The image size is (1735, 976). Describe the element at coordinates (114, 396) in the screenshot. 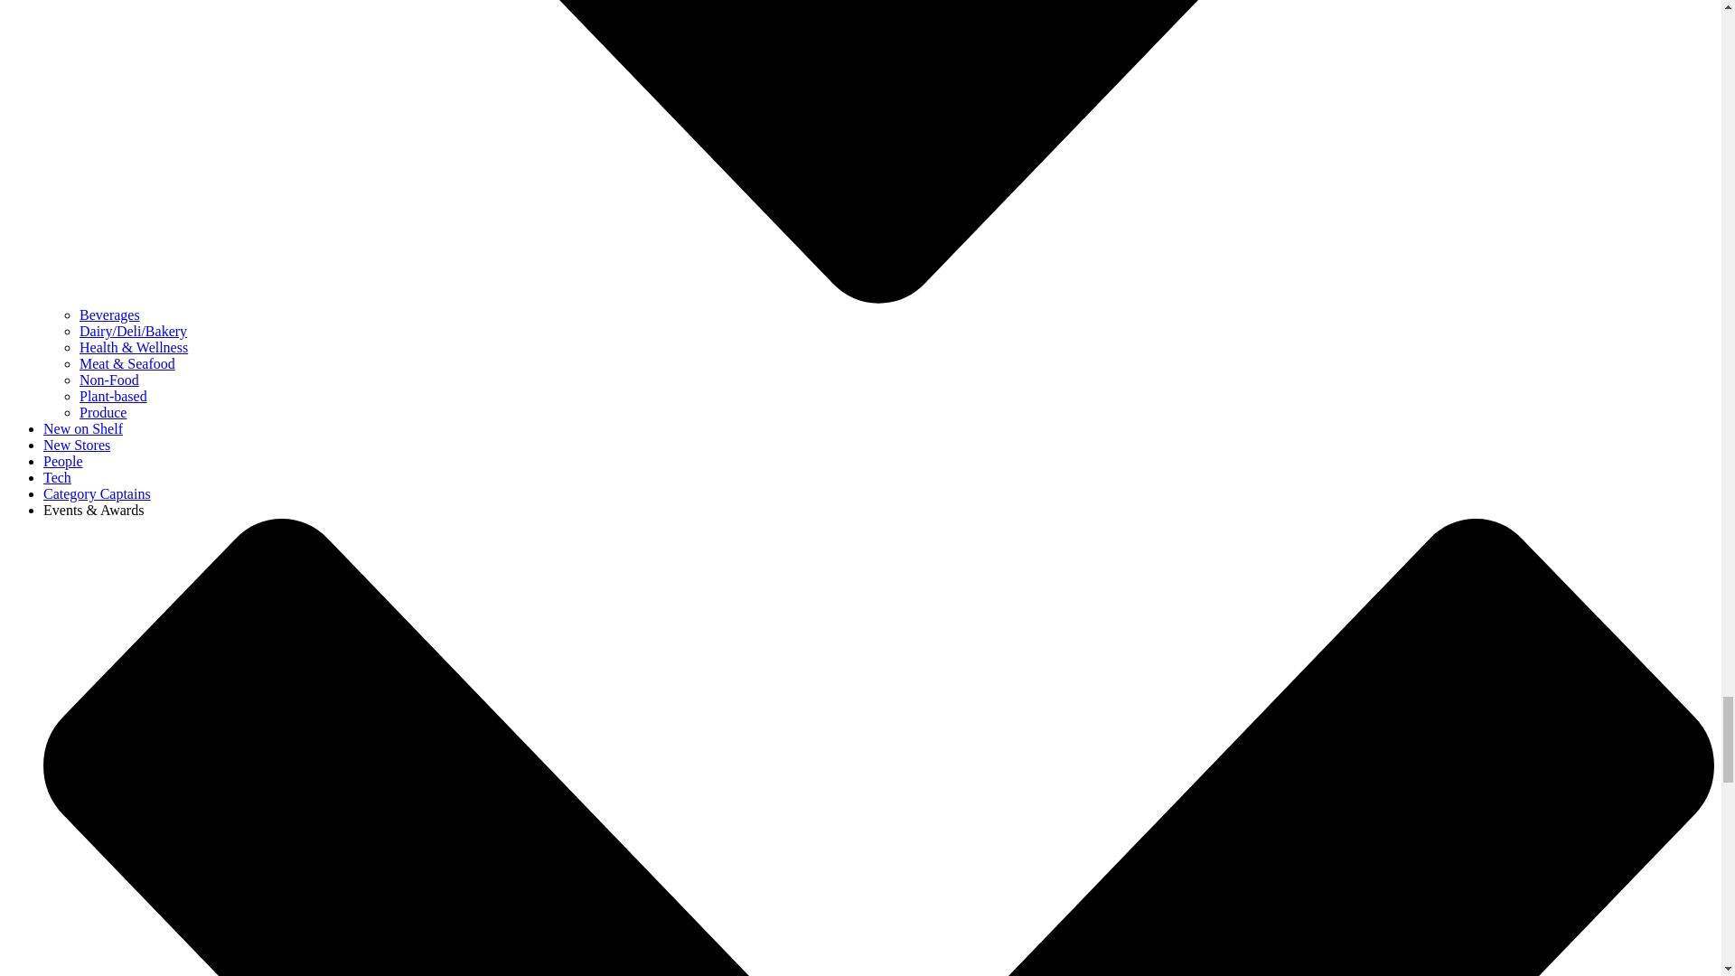

I see `Plant-based` at that location.